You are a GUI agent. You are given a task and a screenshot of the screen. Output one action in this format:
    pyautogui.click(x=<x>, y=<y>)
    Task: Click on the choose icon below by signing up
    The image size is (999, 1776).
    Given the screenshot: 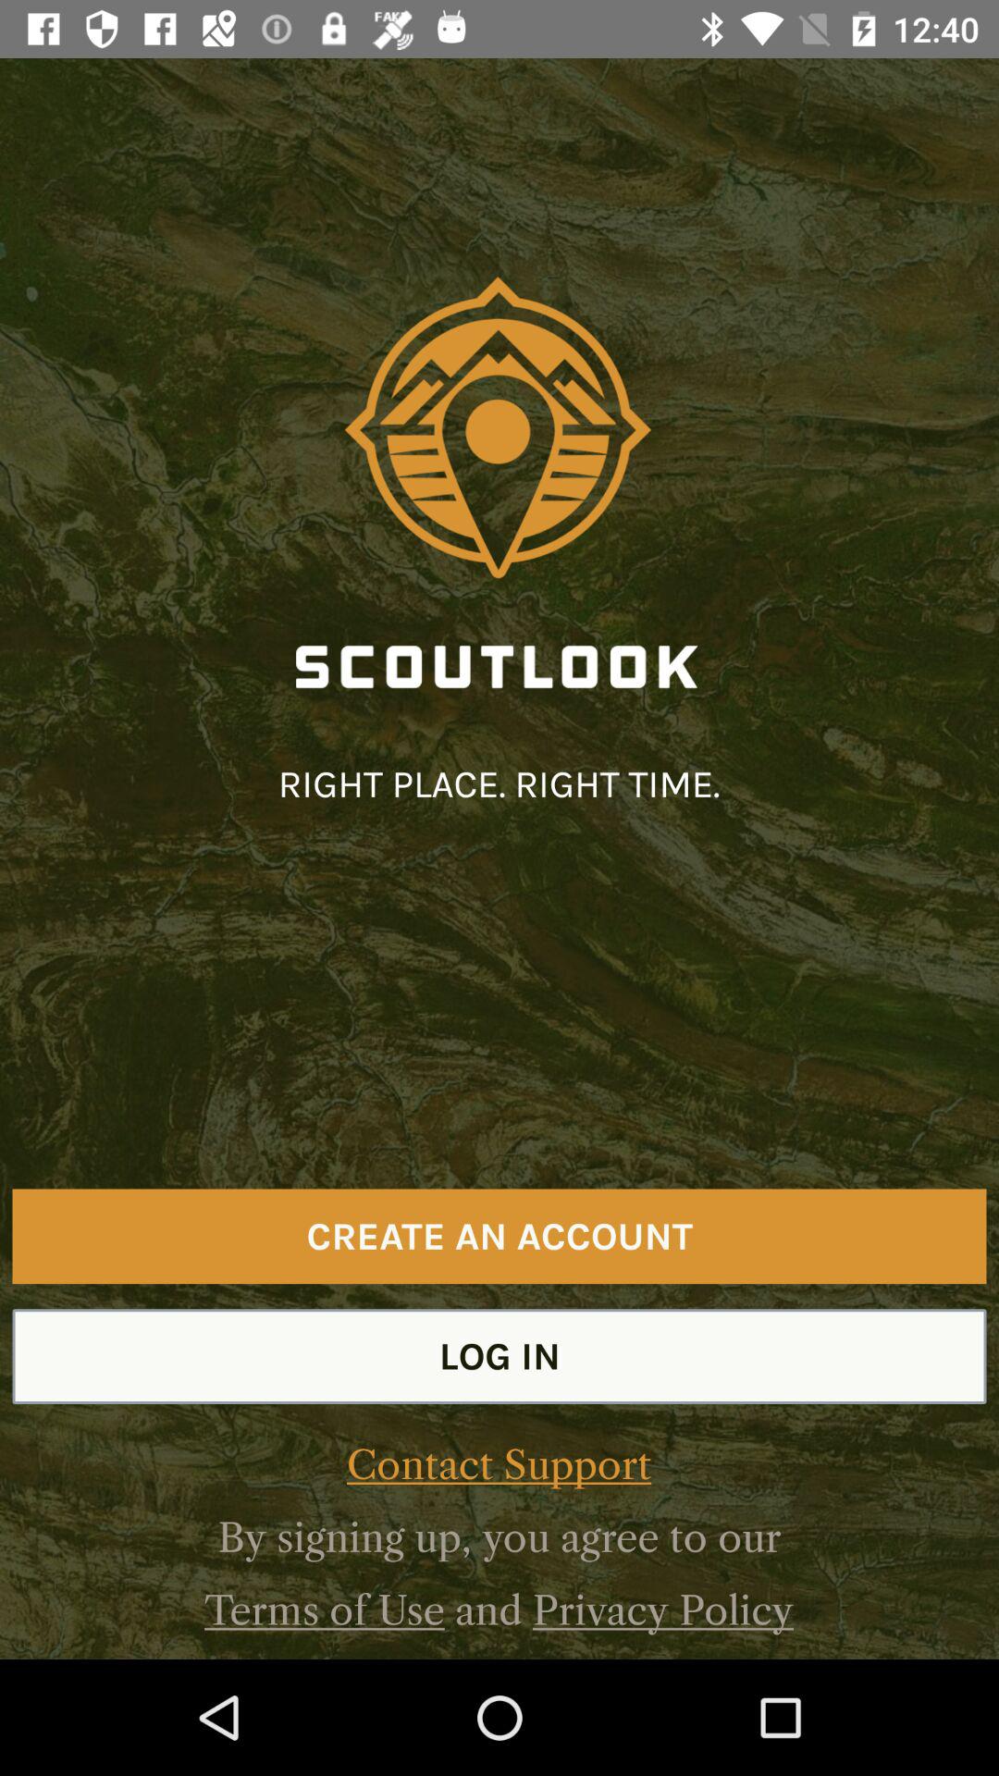 What is the action you would take?
    pyautogui.click(x=662, y=1609)
    